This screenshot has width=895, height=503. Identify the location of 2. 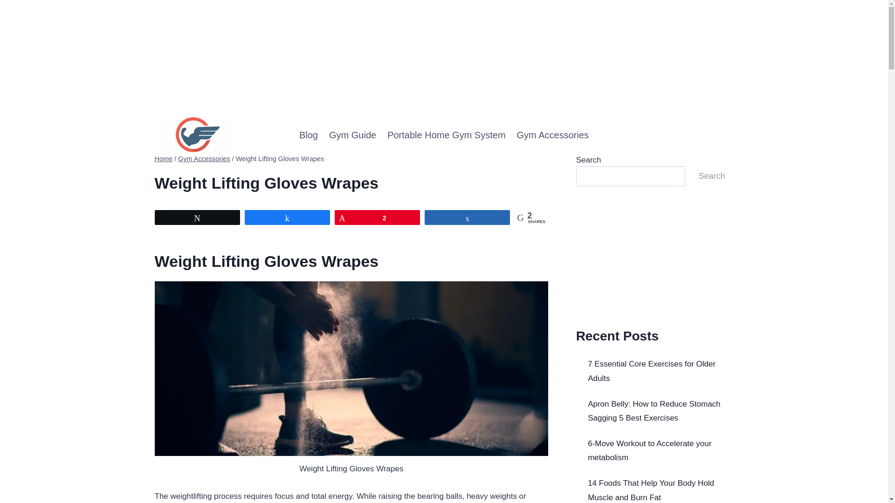
(377, 217).